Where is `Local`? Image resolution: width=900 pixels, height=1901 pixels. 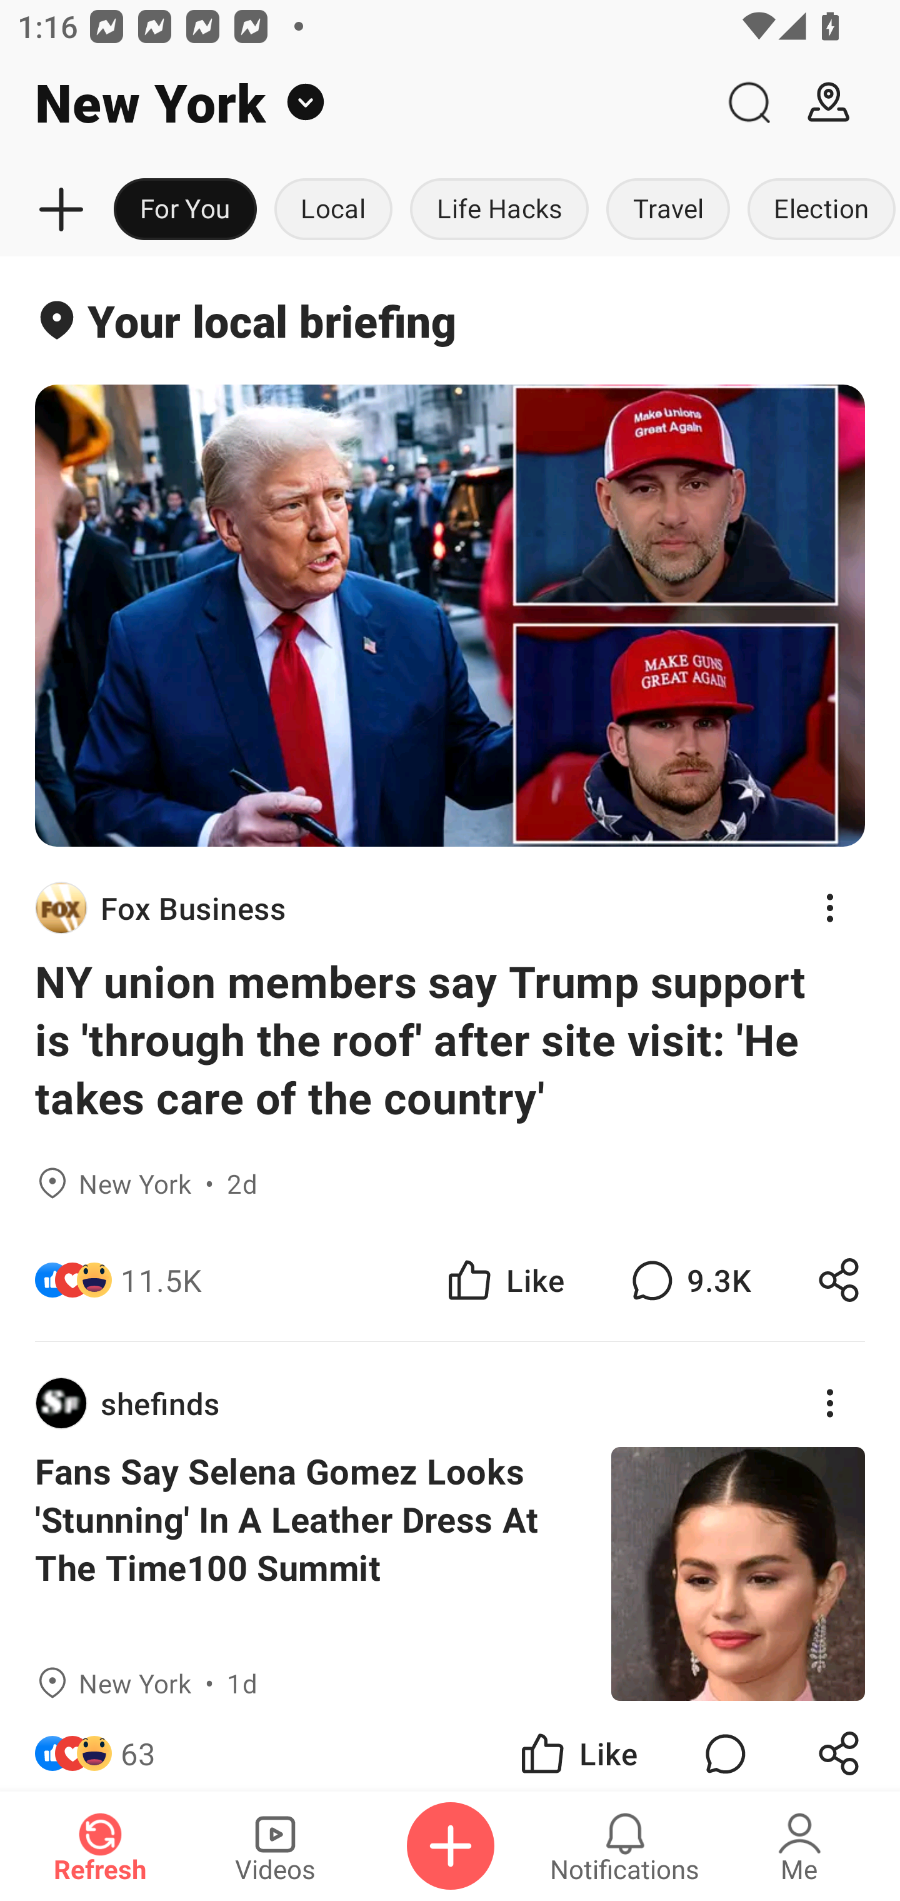
Local is located at coordinates (333, 210).